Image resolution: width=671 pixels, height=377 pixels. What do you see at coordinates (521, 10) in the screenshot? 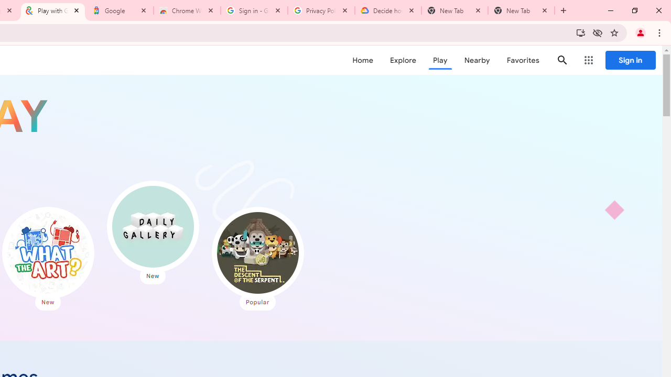
I see `New Tab` at bounding box center [521, 10].